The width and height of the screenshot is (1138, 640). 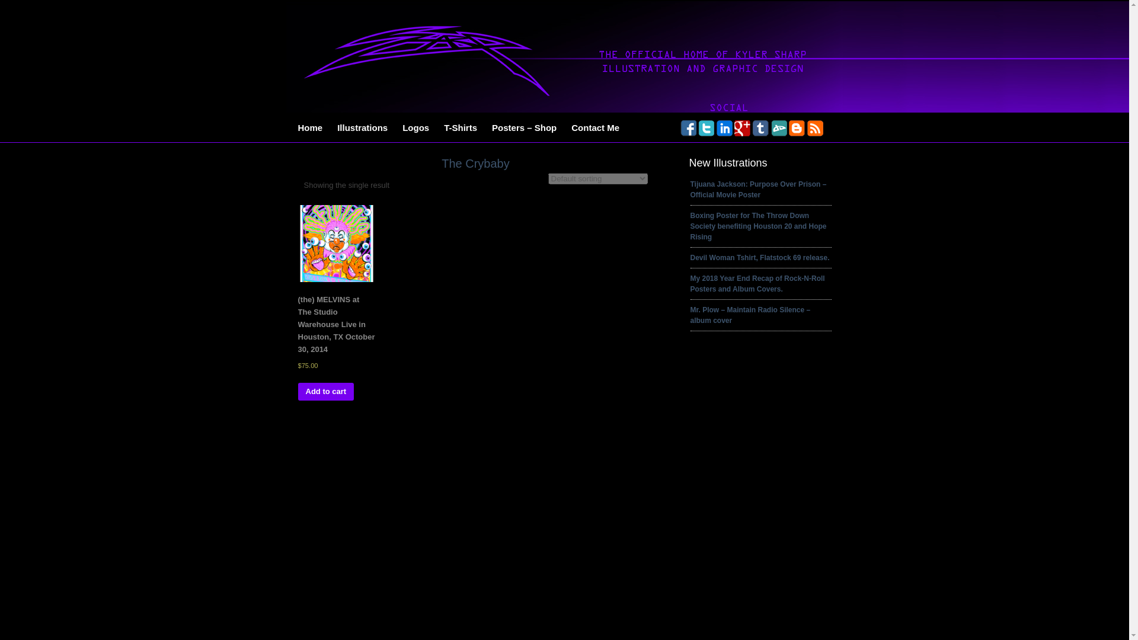 I want to click on Home, so click(x=309, y=128).